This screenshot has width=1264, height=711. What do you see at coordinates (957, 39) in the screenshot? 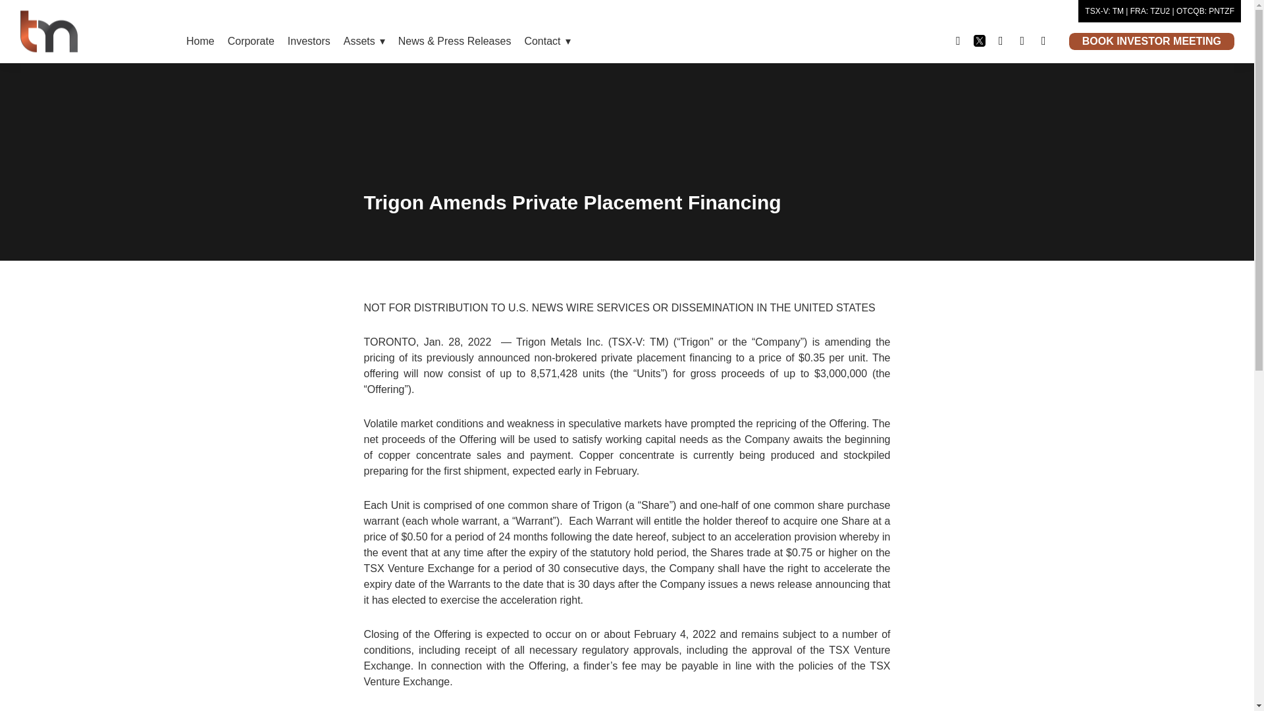
I see `facebook` at bounding box center [957, 39].